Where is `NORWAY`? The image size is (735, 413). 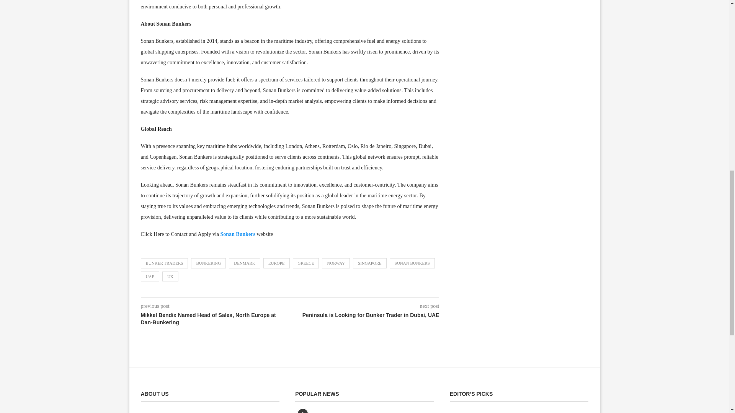
NORWAY is located at coordinates (335, 263).